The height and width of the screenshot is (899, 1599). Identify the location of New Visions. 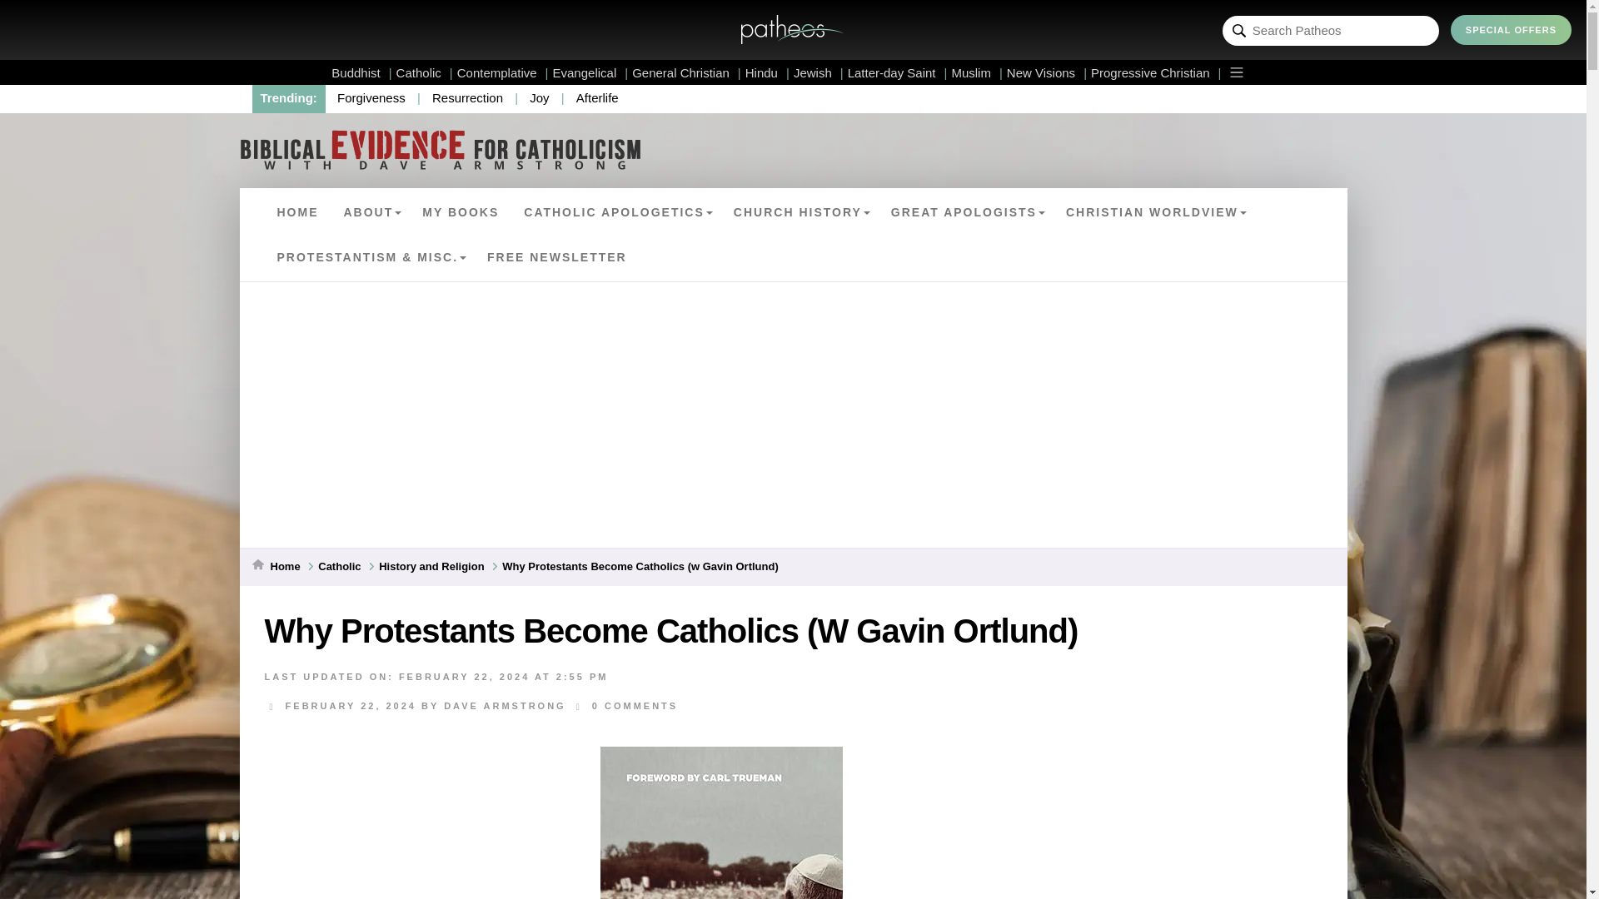
(1047, 72).